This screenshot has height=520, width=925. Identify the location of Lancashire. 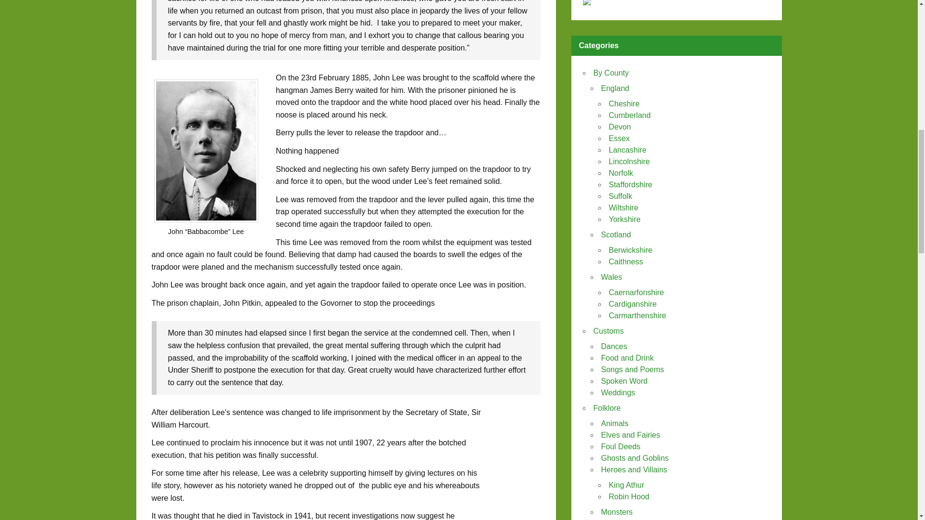
(627, 150).